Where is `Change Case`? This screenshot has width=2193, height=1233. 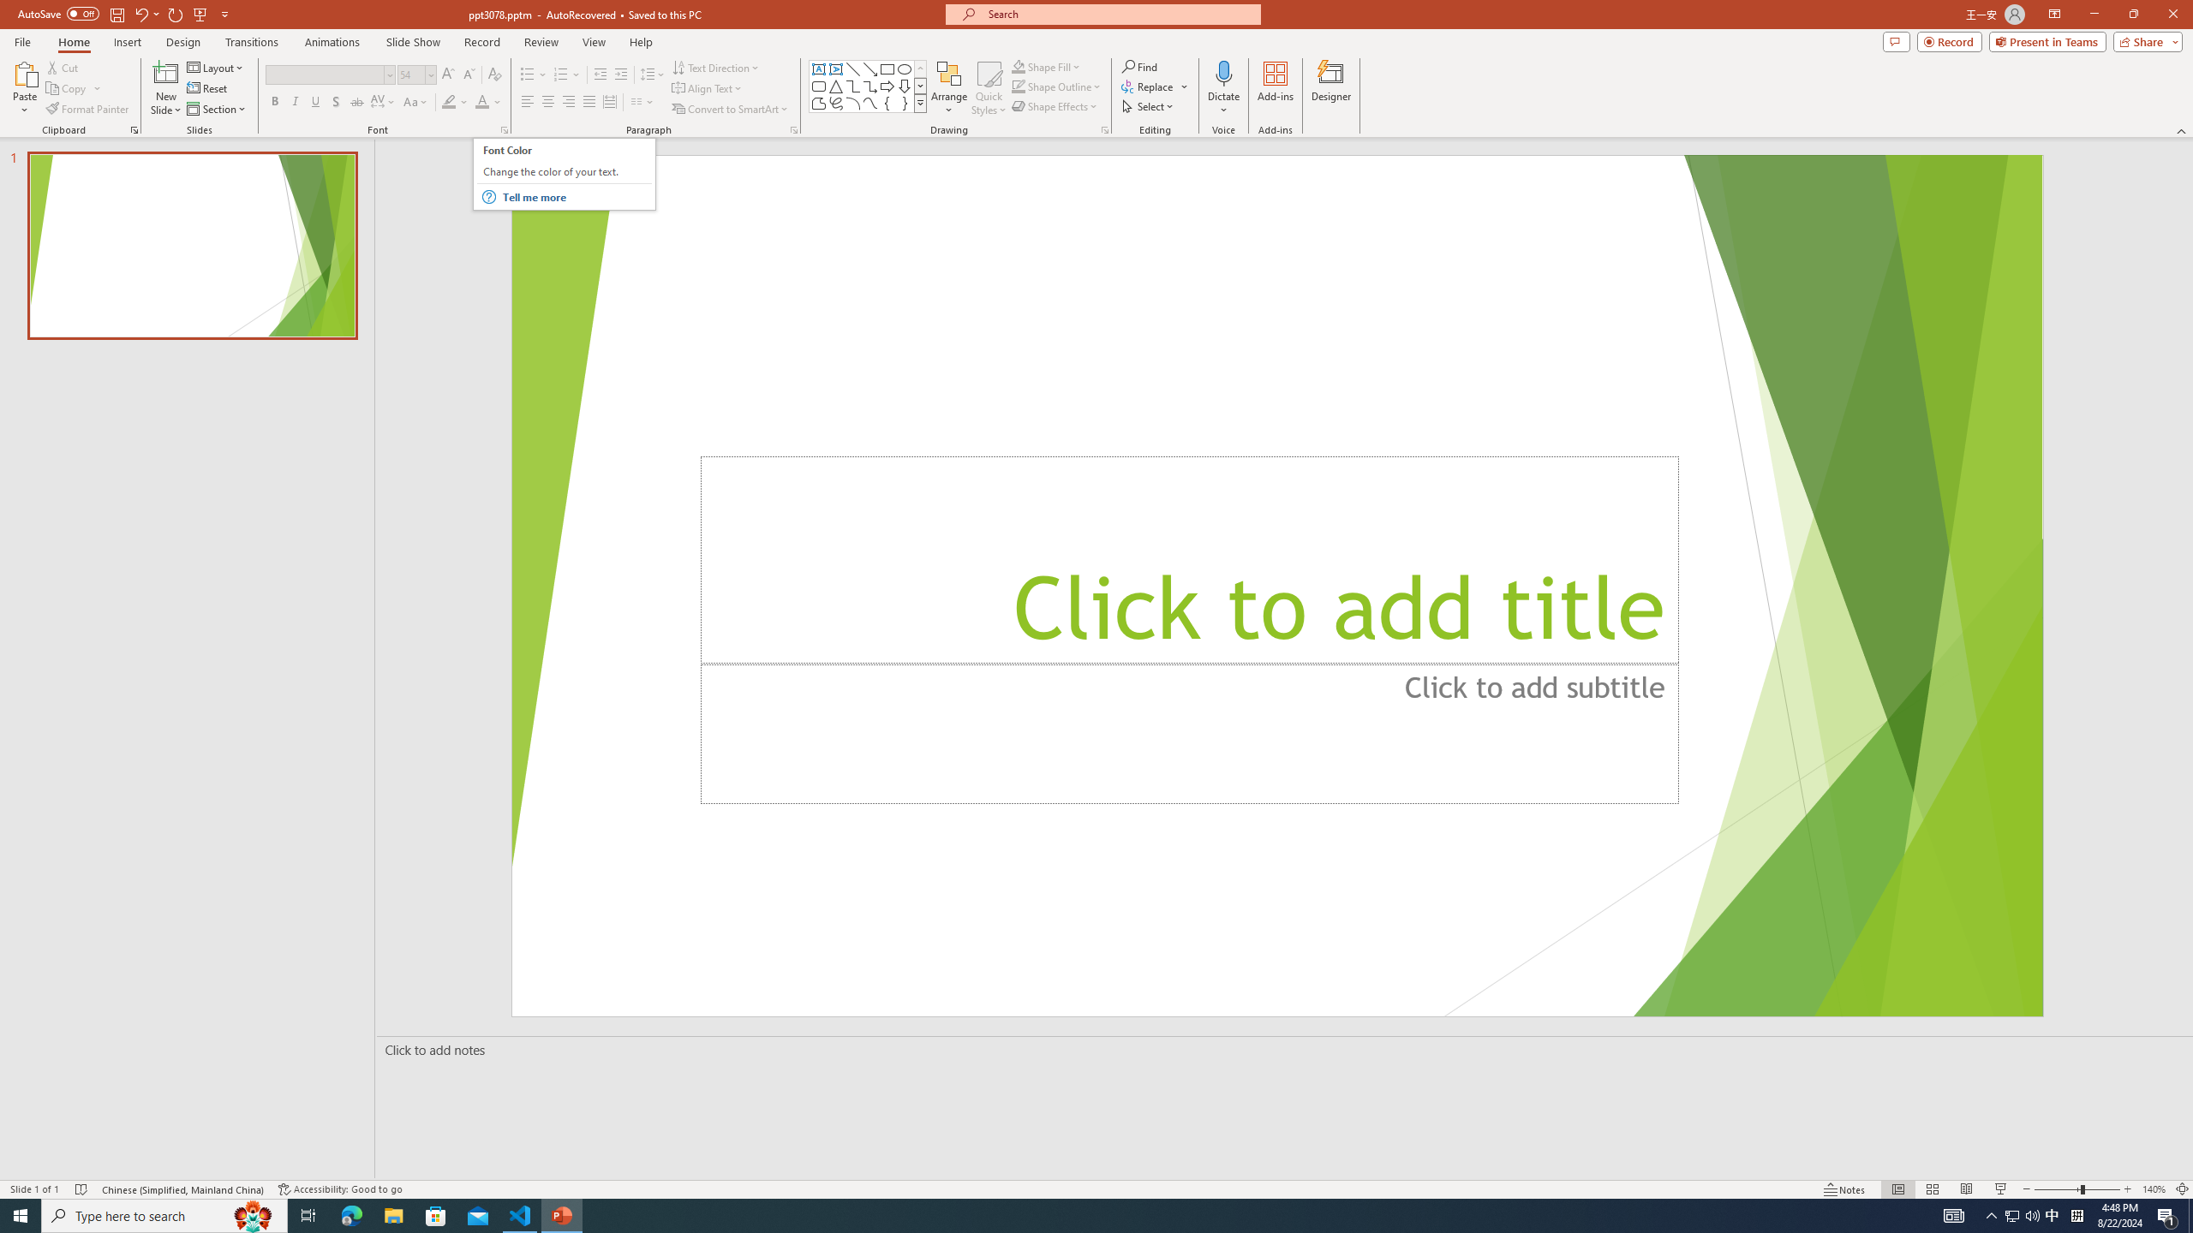
Change Case is located at coordinates (416, 103).